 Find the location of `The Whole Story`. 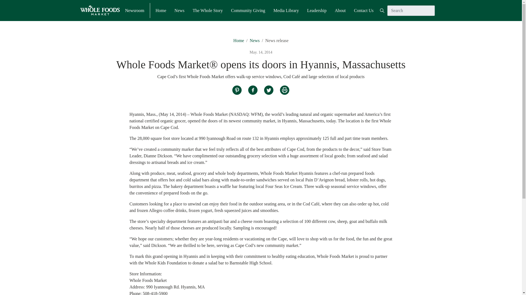

The Whole Story is located at coordinates (207, 10).